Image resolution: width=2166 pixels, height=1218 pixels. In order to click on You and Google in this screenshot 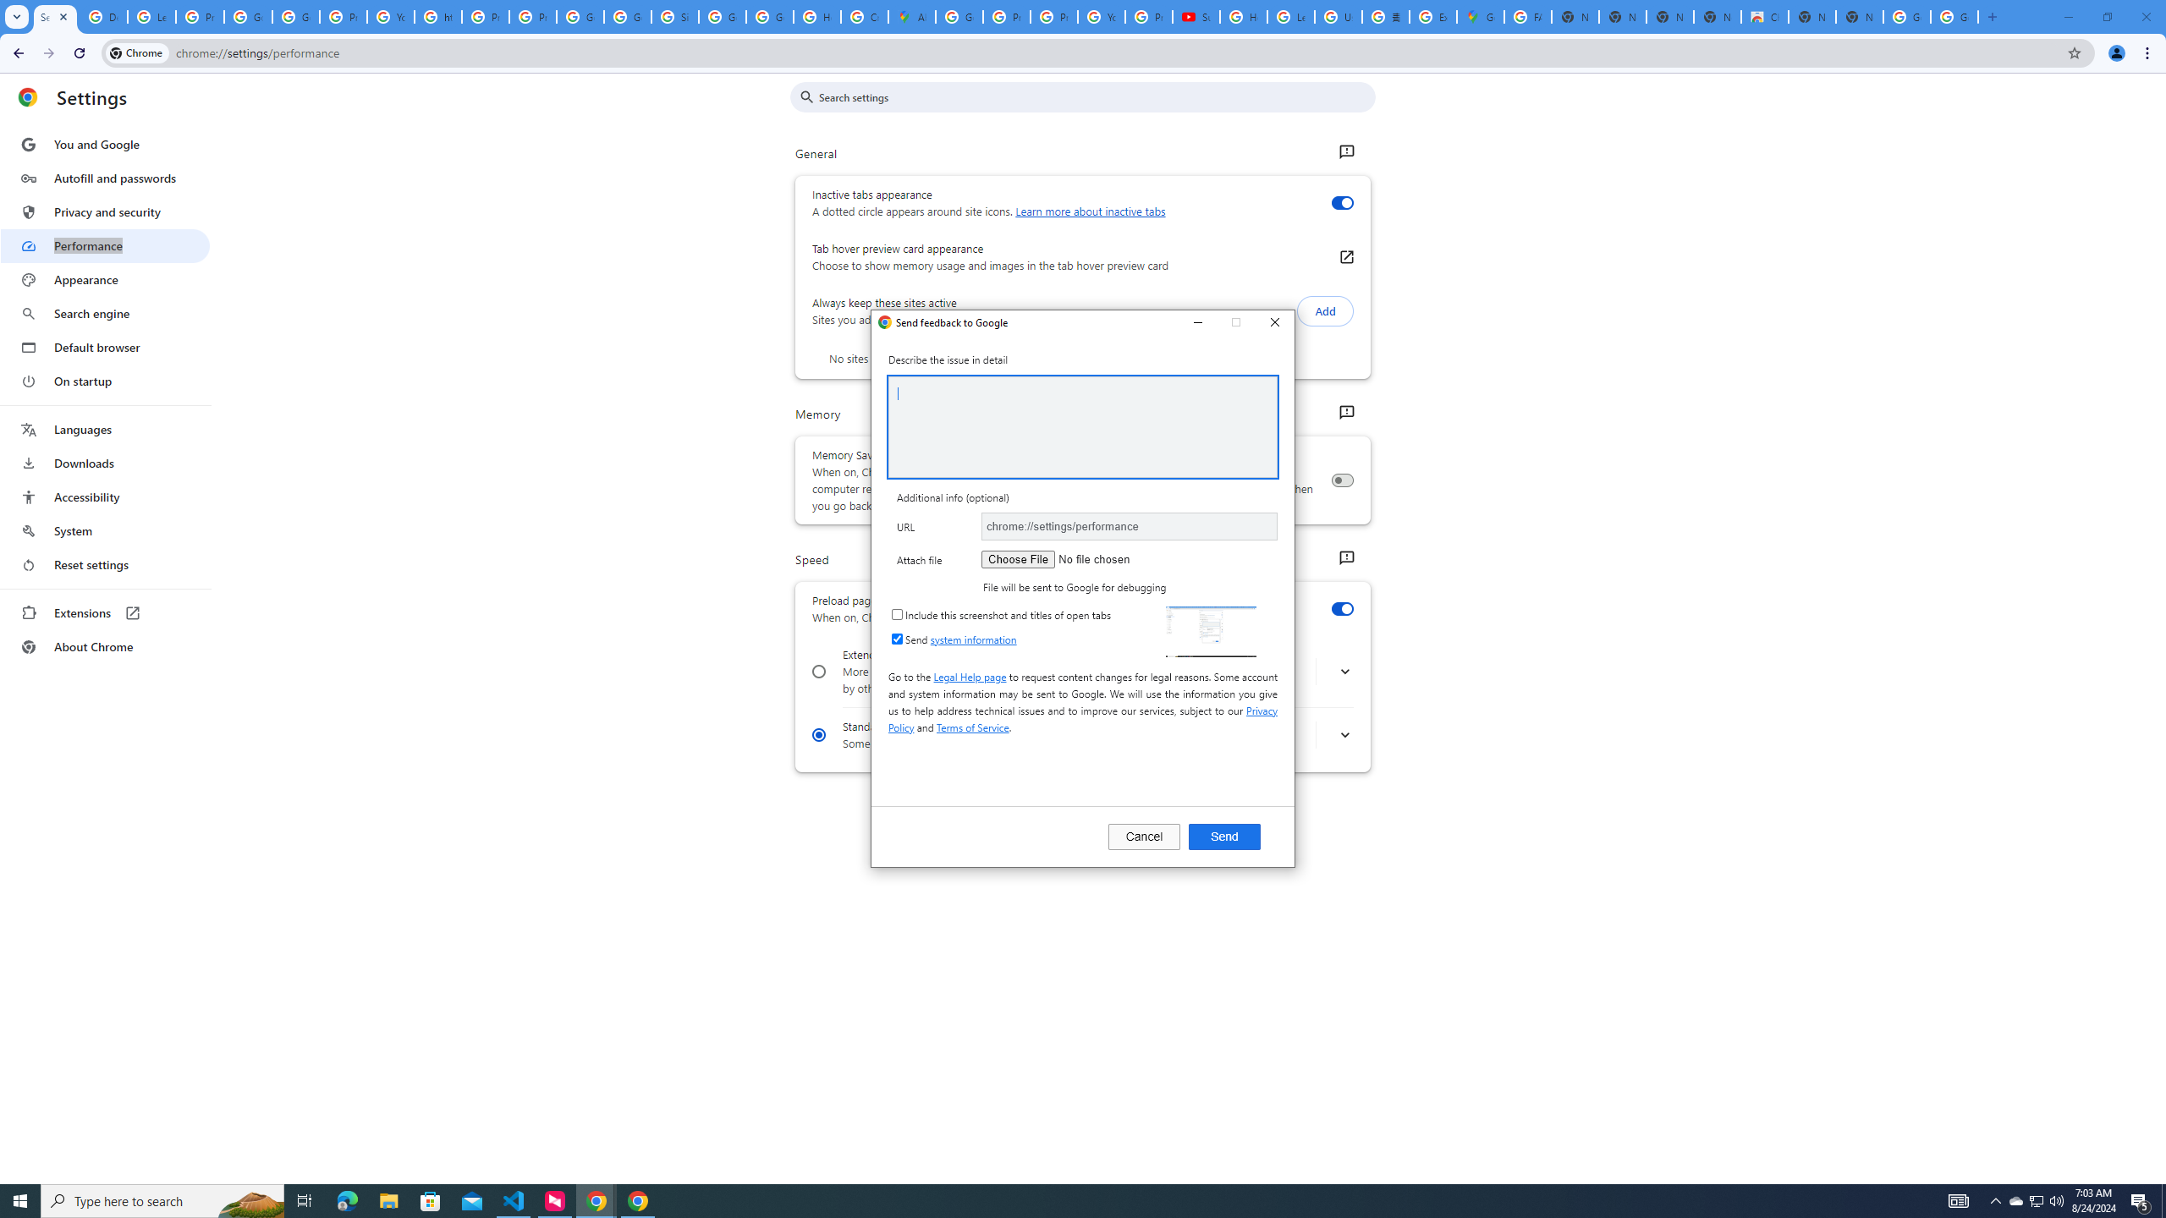, I will do `click(105, 145)`.